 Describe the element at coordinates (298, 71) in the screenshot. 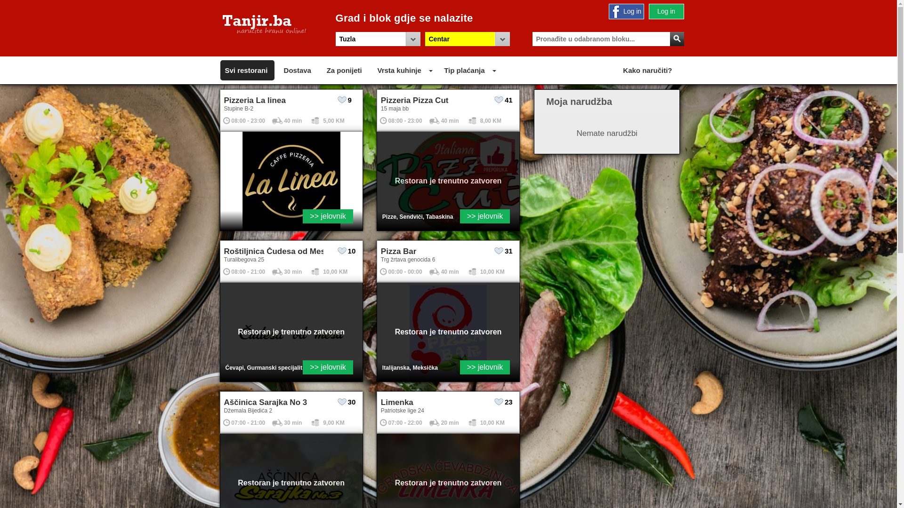

I see `Dostava` at that location.